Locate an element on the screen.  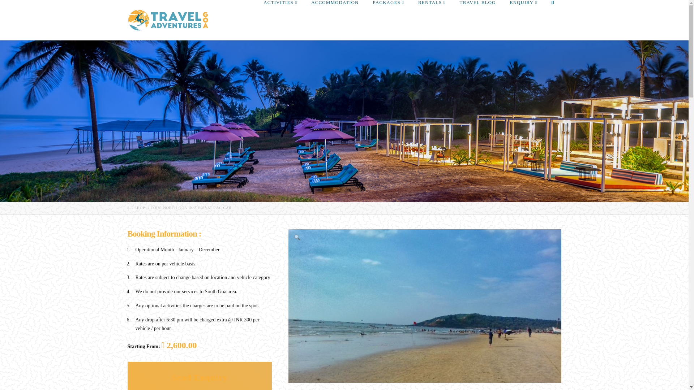
TOUR NORTH GOA IN A PRIVATE AC CAR is located at coordinates (191, 208).